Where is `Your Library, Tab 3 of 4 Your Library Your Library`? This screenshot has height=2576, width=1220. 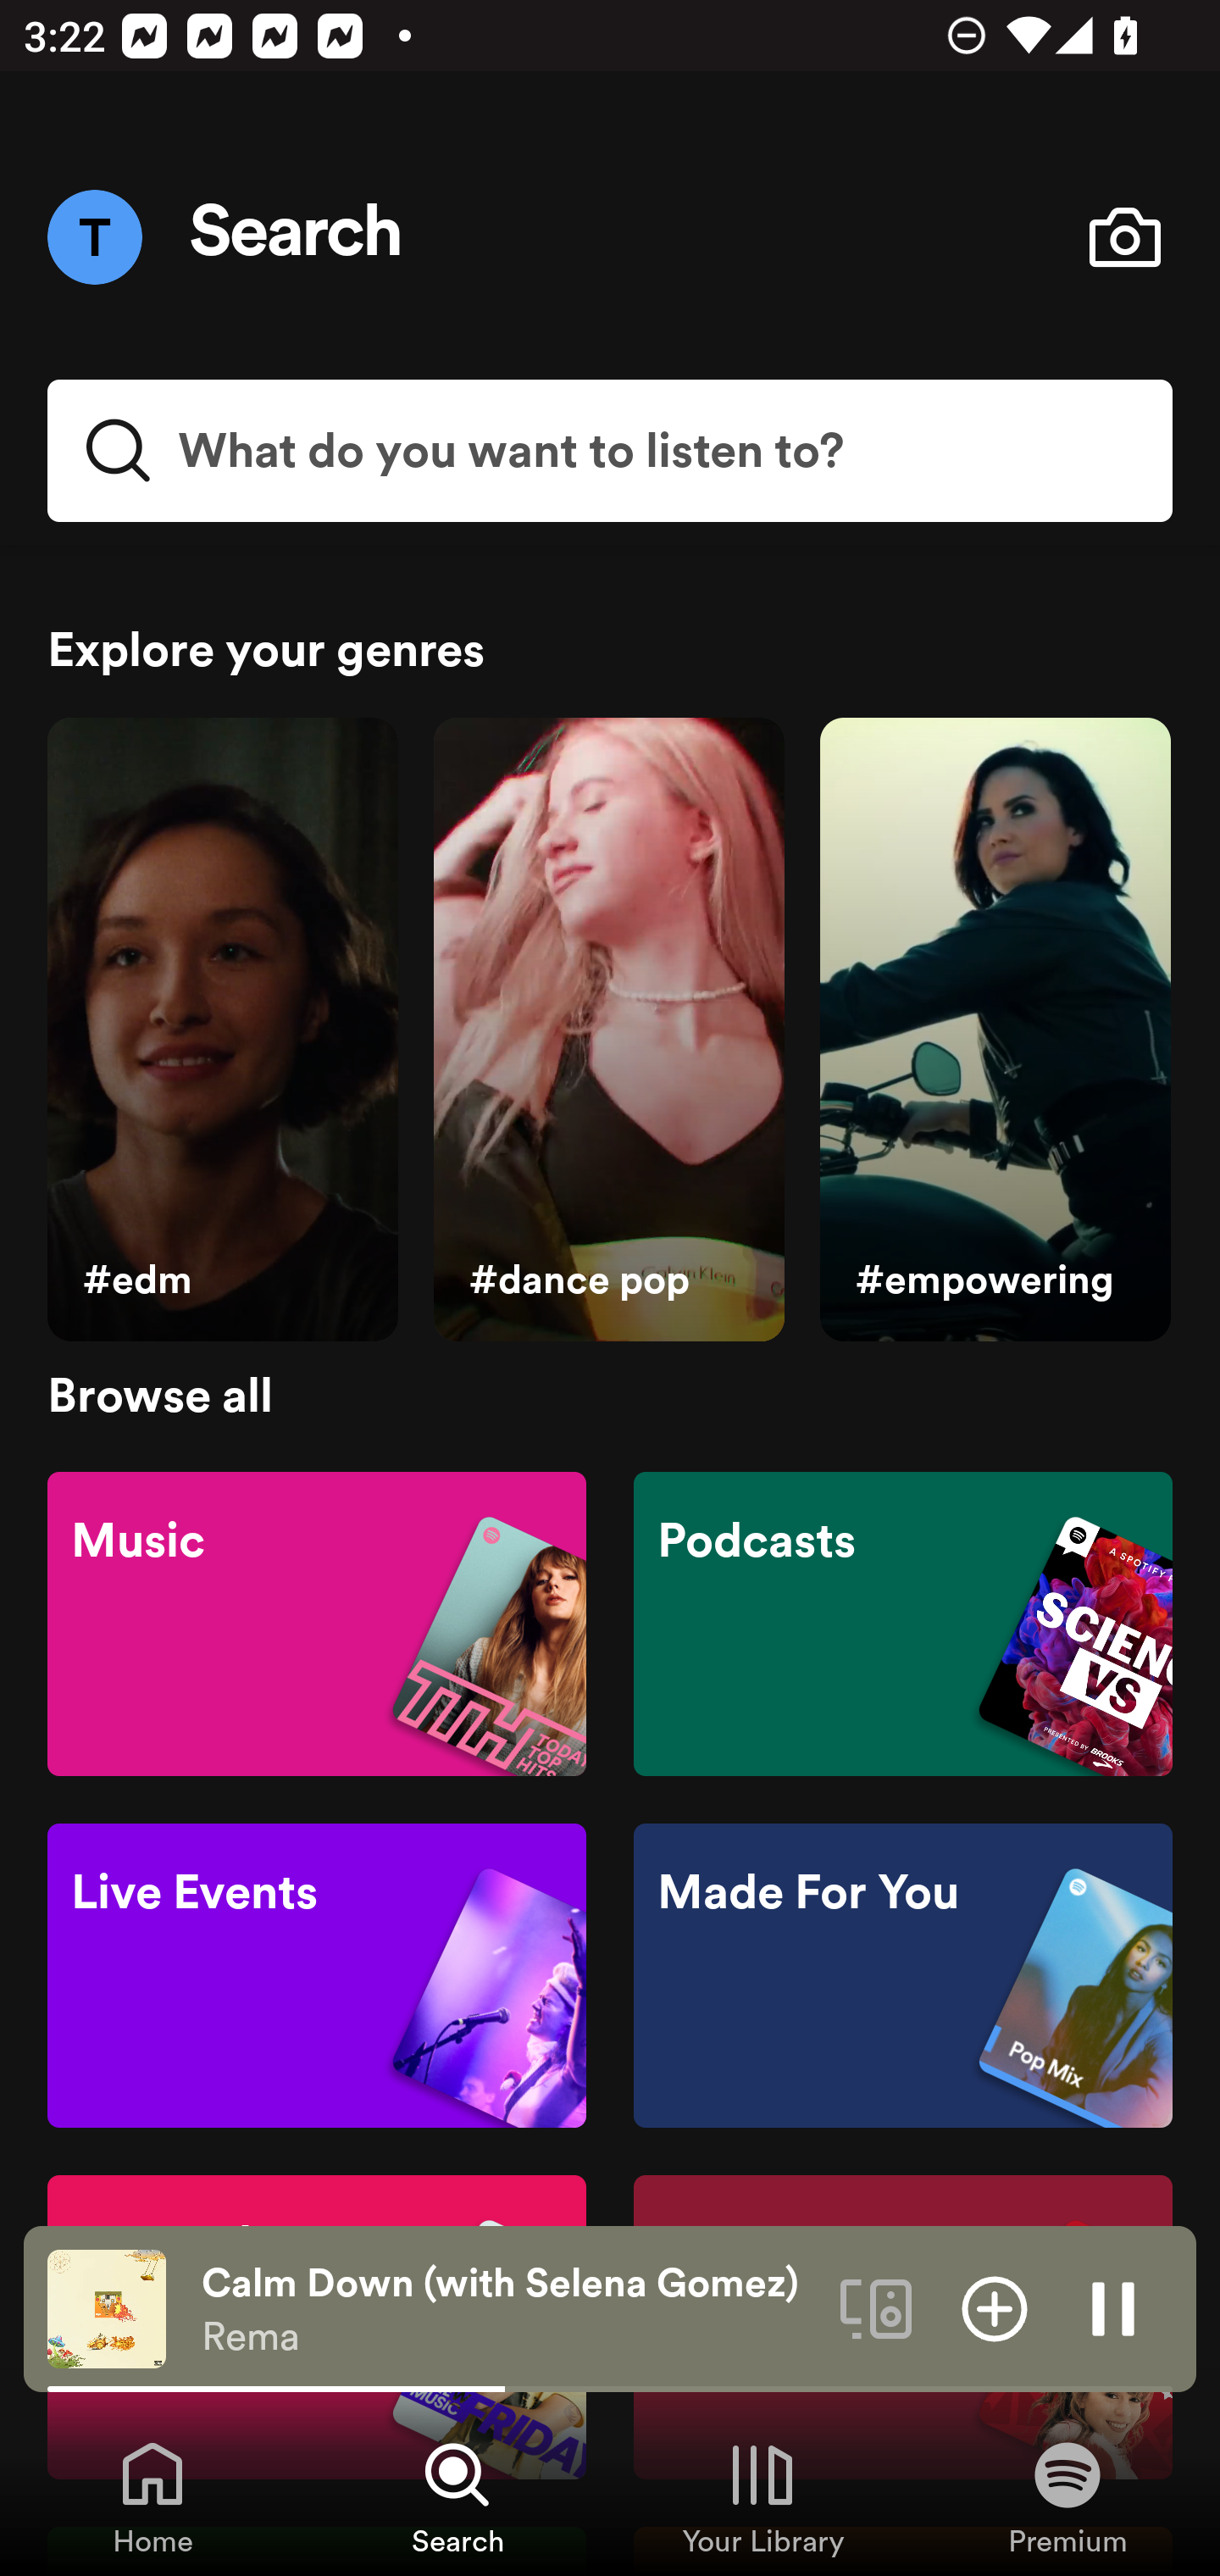
Your Library, Tab 3 of 4 Your Library Your Library is located at coordinates (762, 2496).